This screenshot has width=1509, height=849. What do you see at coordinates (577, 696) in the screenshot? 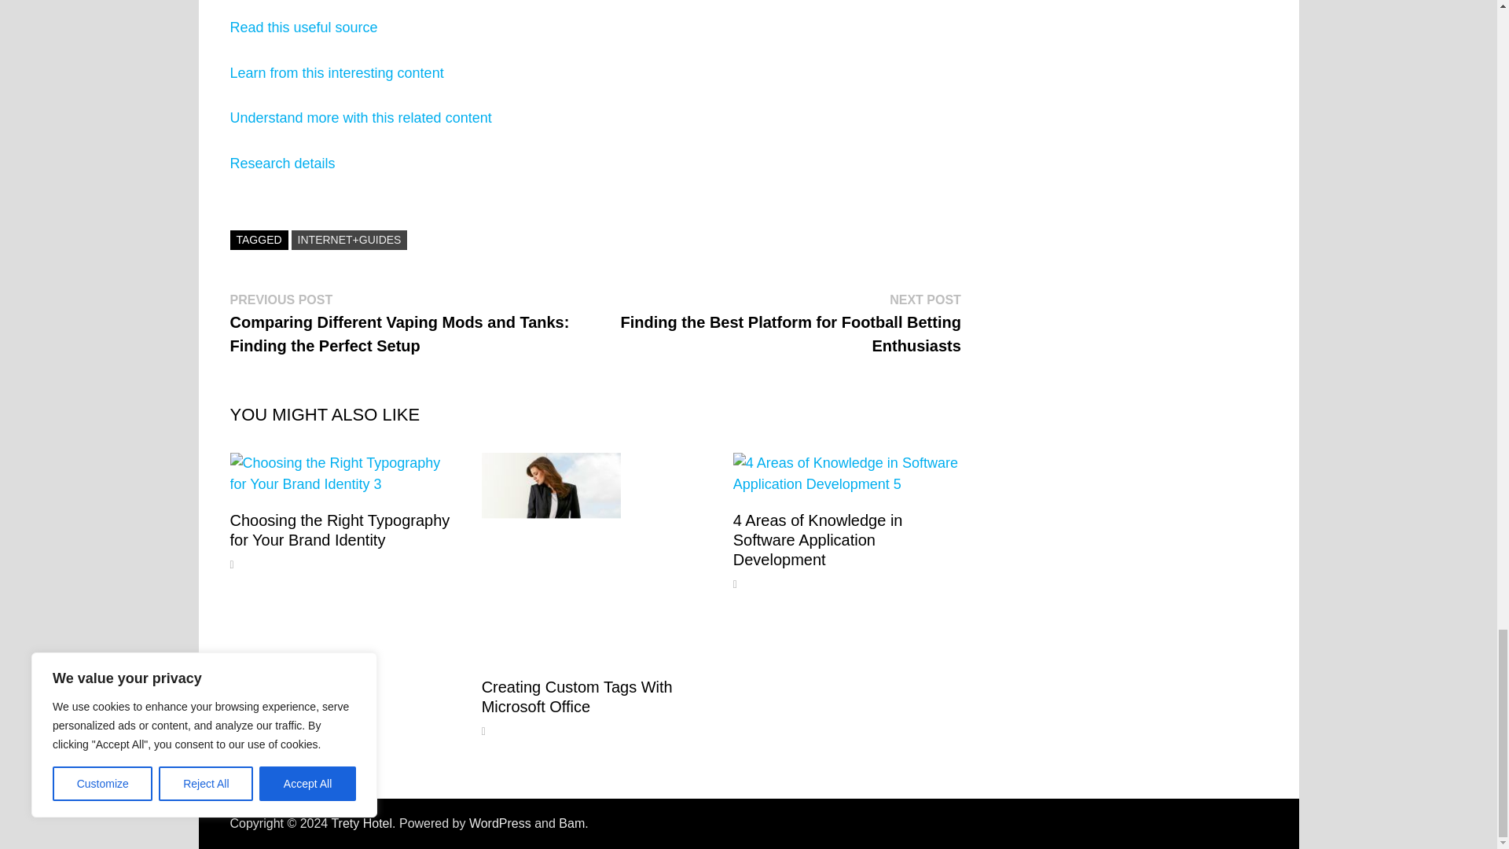
I see `Creating Custom Tags With Microsoft Office` at bounding box center [577, 696].